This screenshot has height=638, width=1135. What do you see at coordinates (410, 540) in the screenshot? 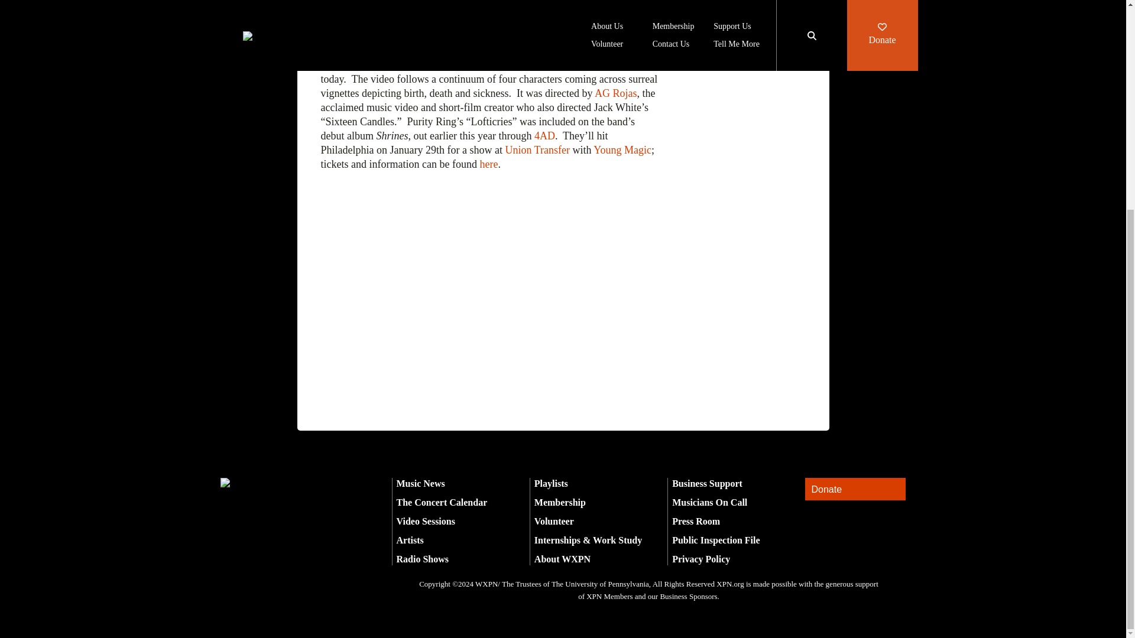
I see `Artists` at bounding box center [410, 540].